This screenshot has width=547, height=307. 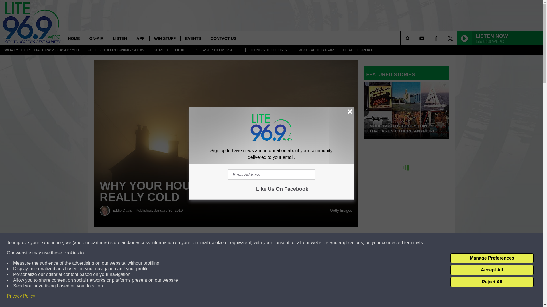 What do you see at coordinates (74, 38) in the screenshot?
I see `HOME` at bounding box center [74, 38].